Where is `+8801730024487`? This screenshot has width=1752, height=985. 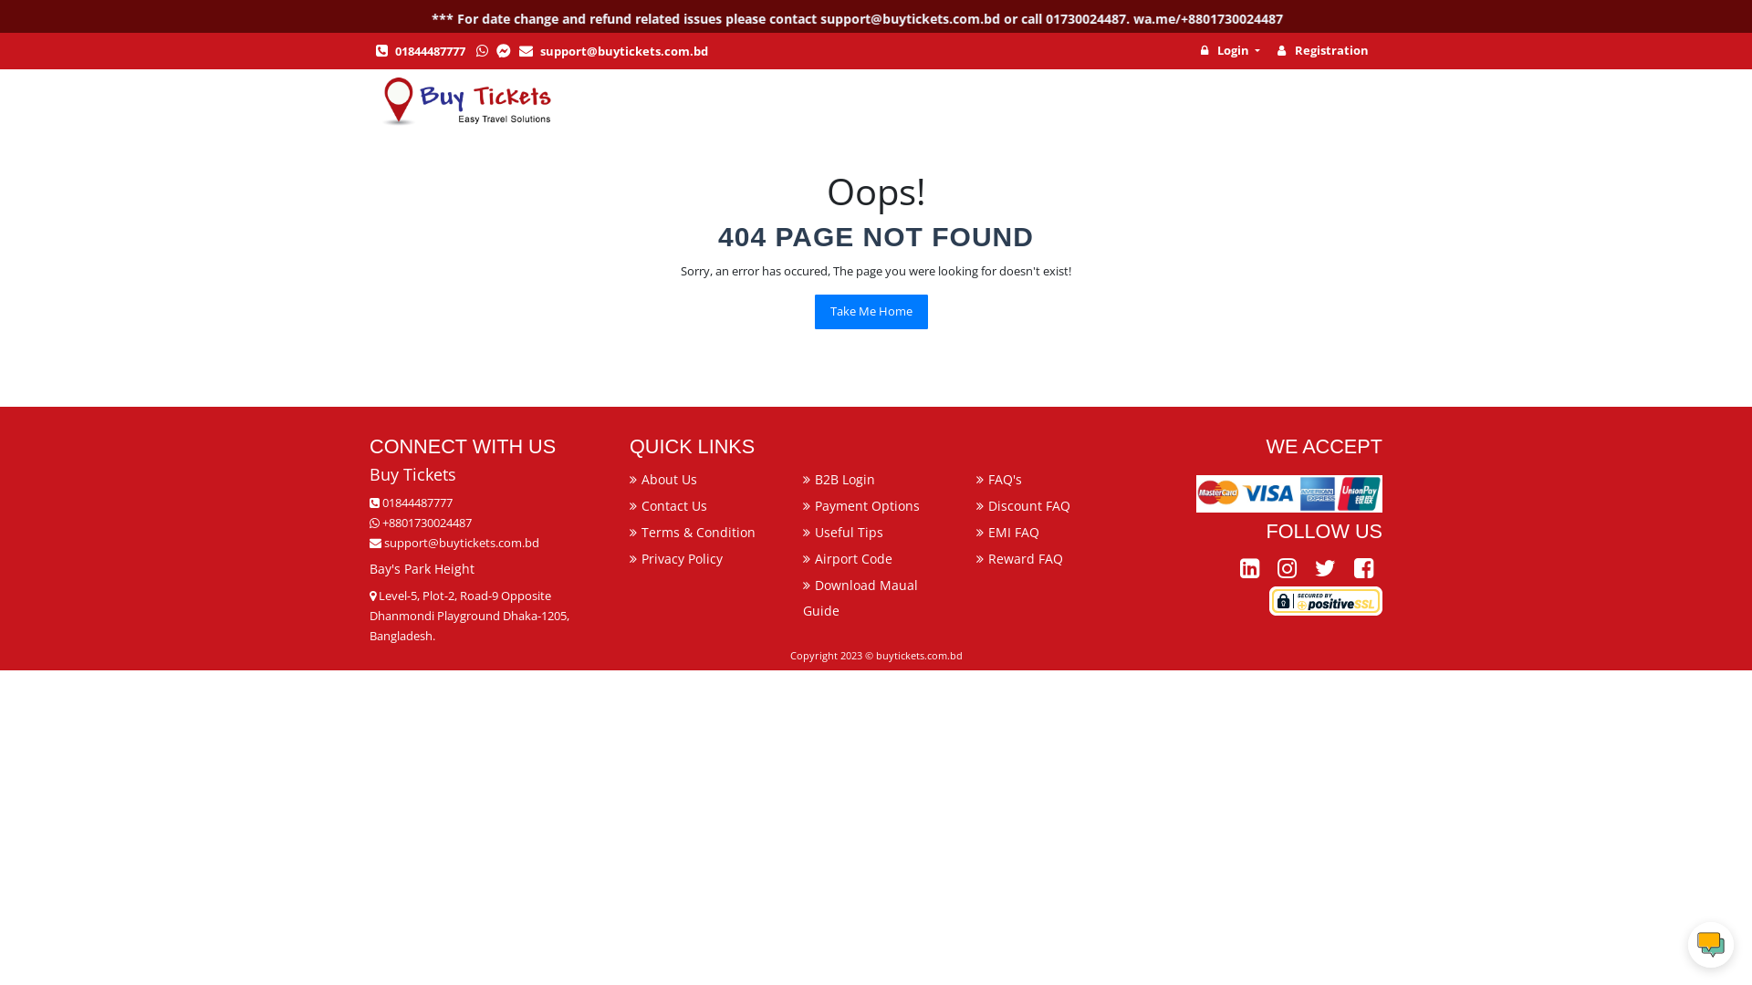
+8801730024487 is located at coordinates (421, 523).